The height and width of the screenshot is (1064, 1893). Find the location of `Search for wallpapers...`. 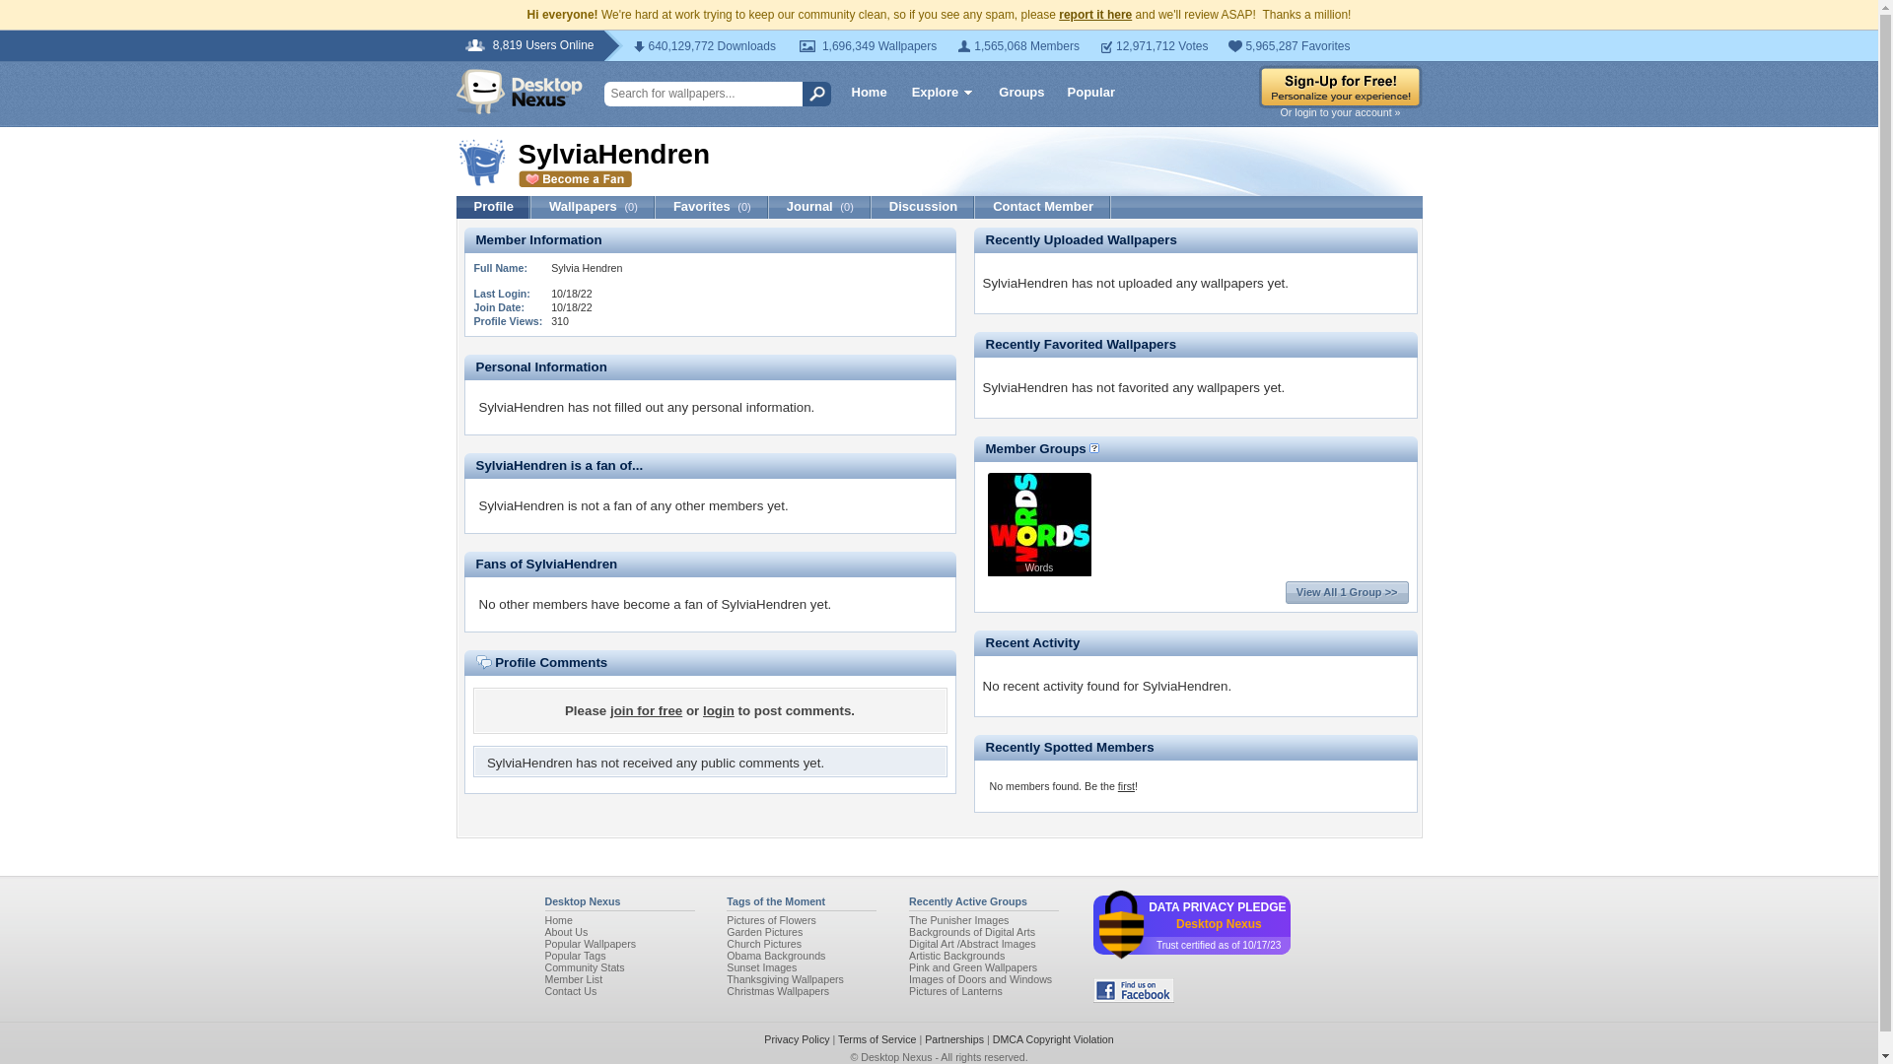

Search for wallpapers... is located at coordinates (710, 95).